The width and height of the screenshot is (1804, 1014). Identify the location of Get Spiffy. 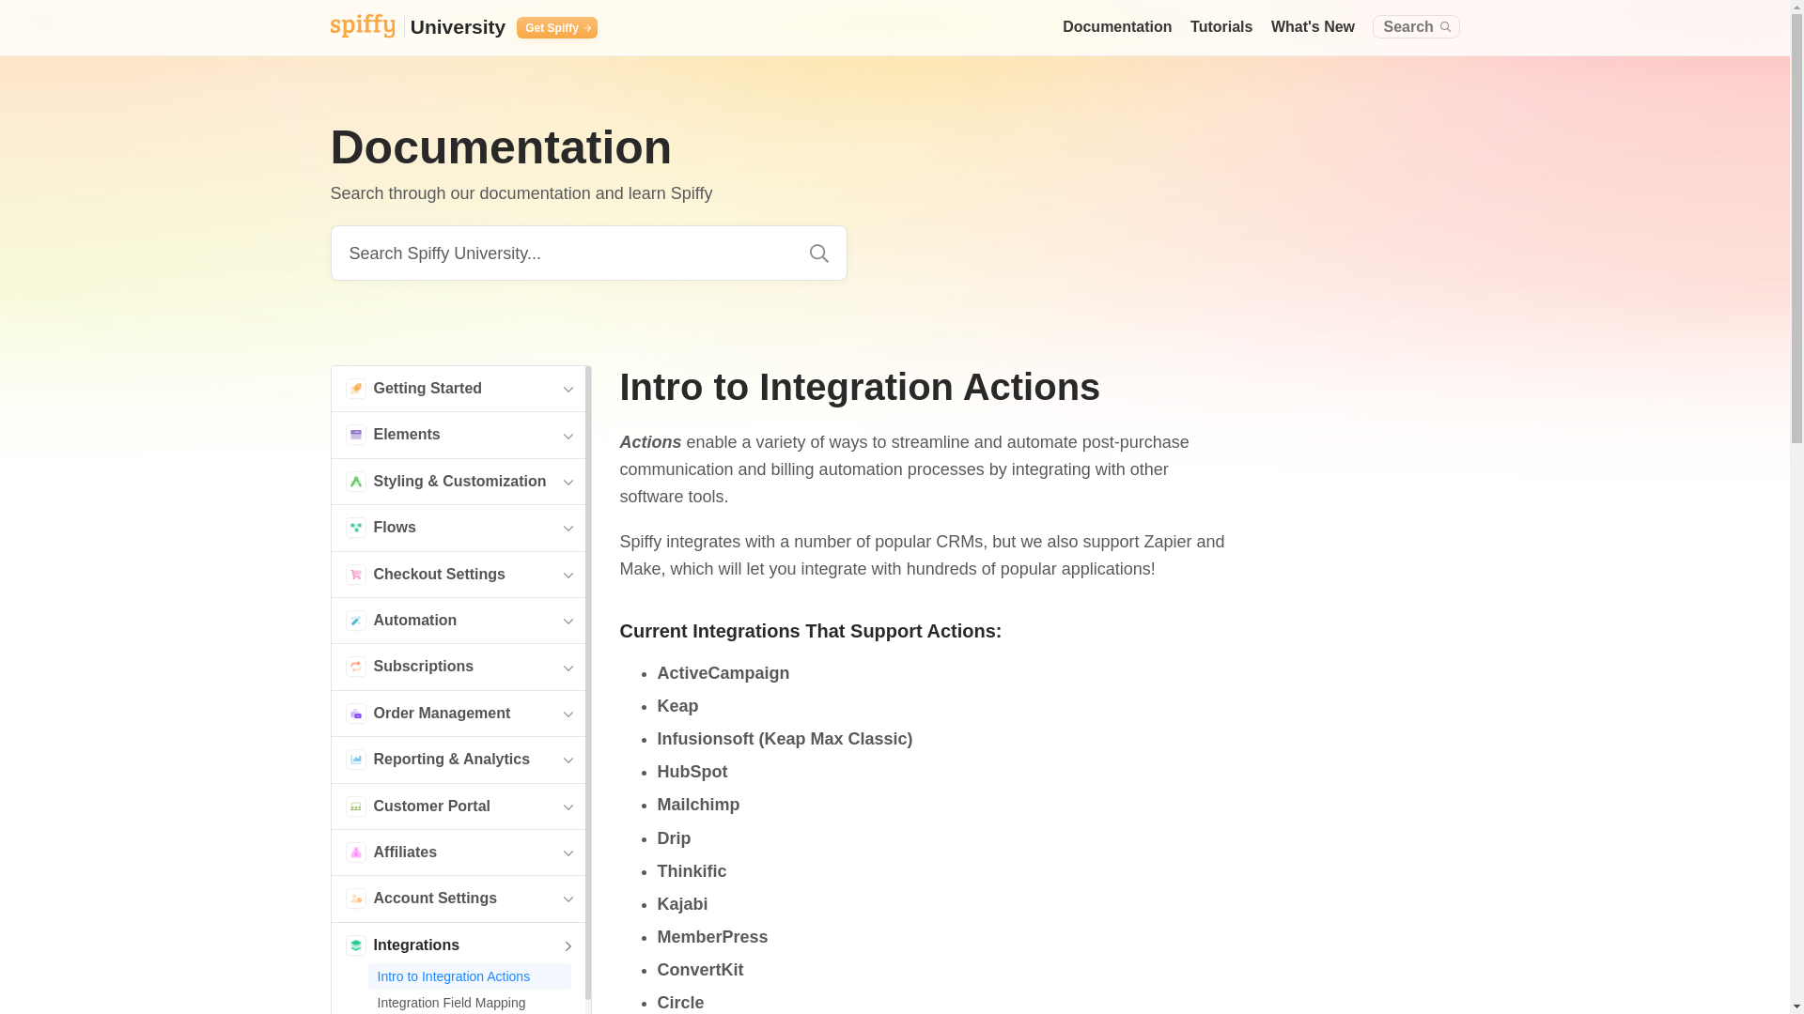
(556, 28).